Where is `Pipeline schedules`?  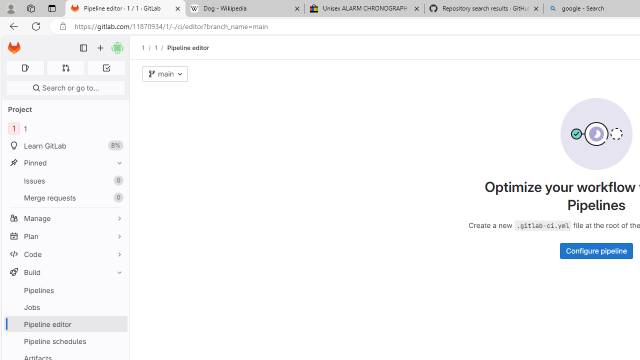
Pipeline schedules is located at coordinates (65, 341).